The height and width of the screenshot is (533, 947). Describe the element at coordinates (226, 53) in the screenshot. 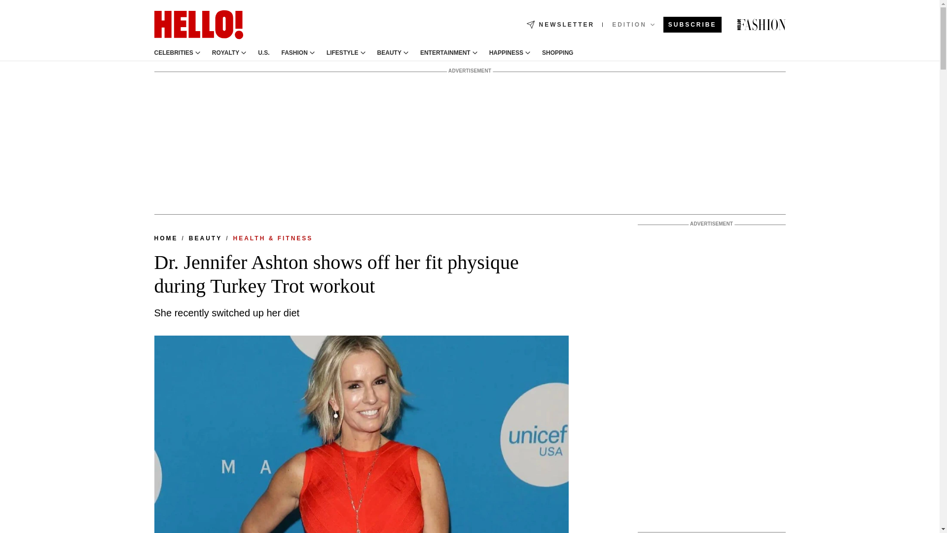

I see `ROYALTY` at that location.